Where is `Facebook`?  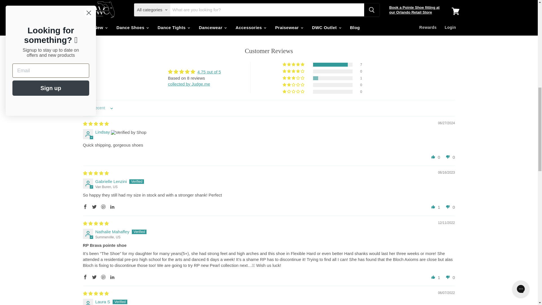 Facebook is located at coordinates (85, 277).